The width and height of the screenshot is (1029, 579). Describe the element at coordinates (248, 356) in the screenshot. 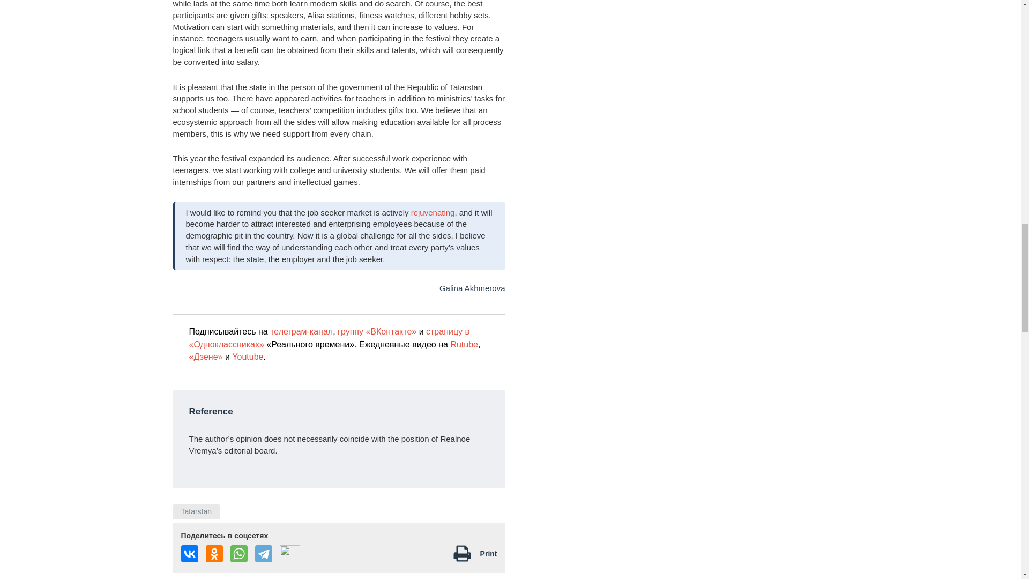

I see `Youtube` at that location.